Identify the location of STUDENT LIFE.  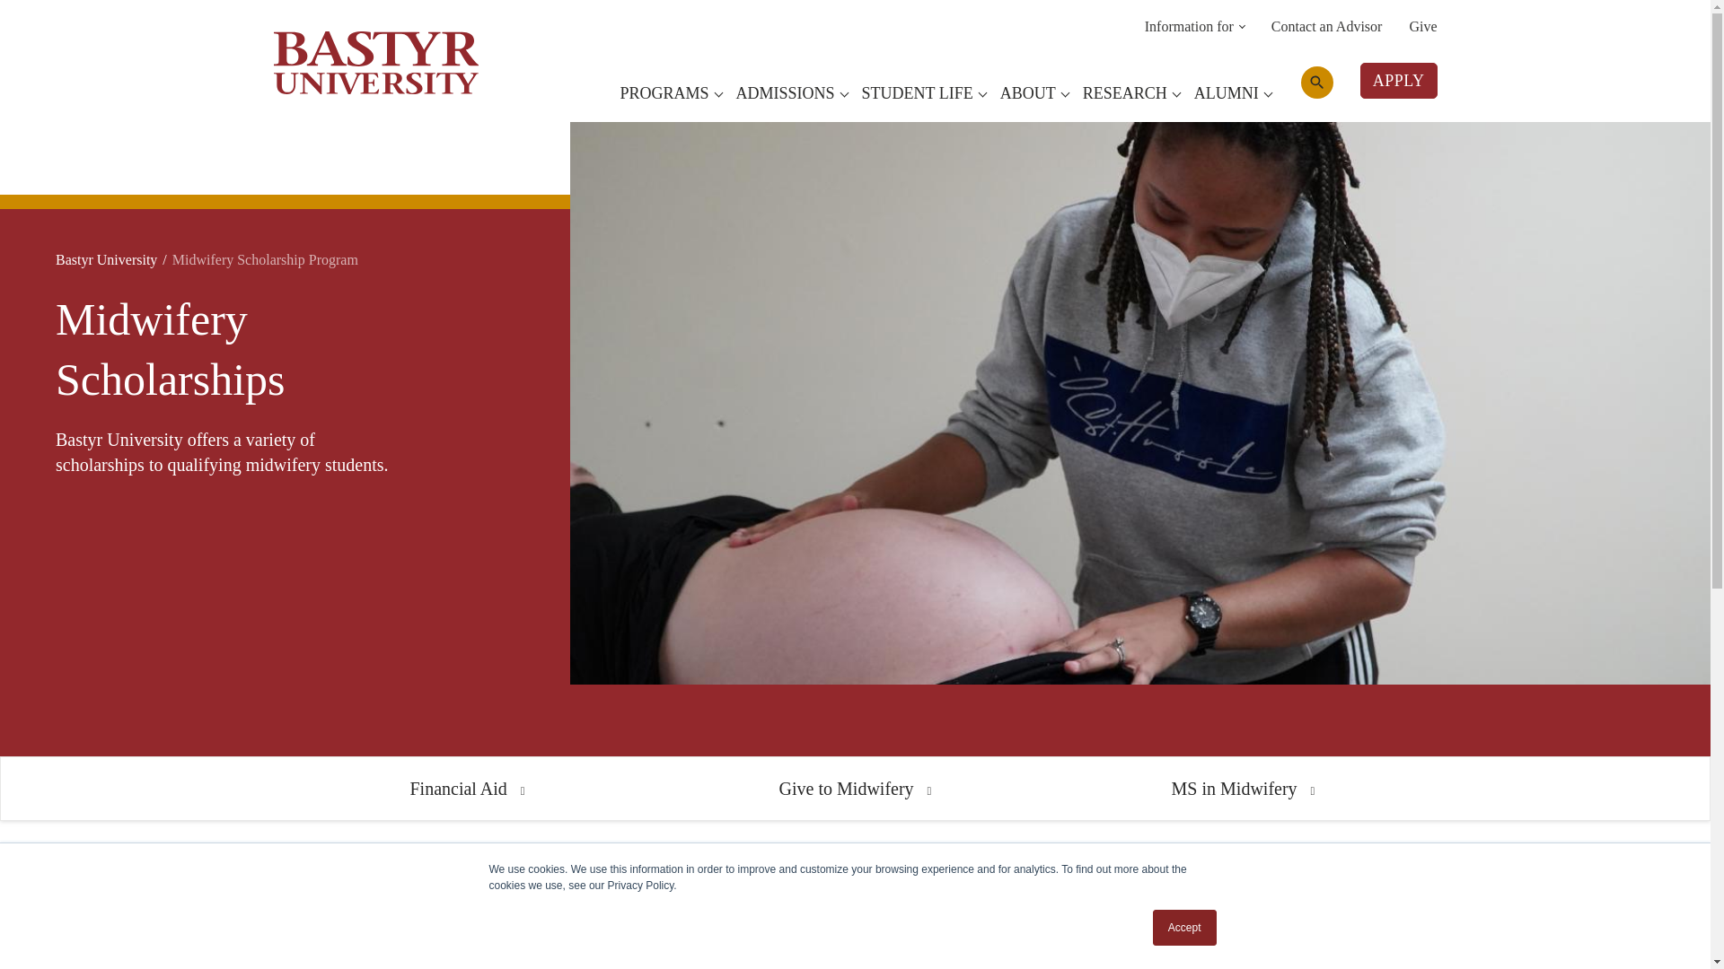
(923, 93).